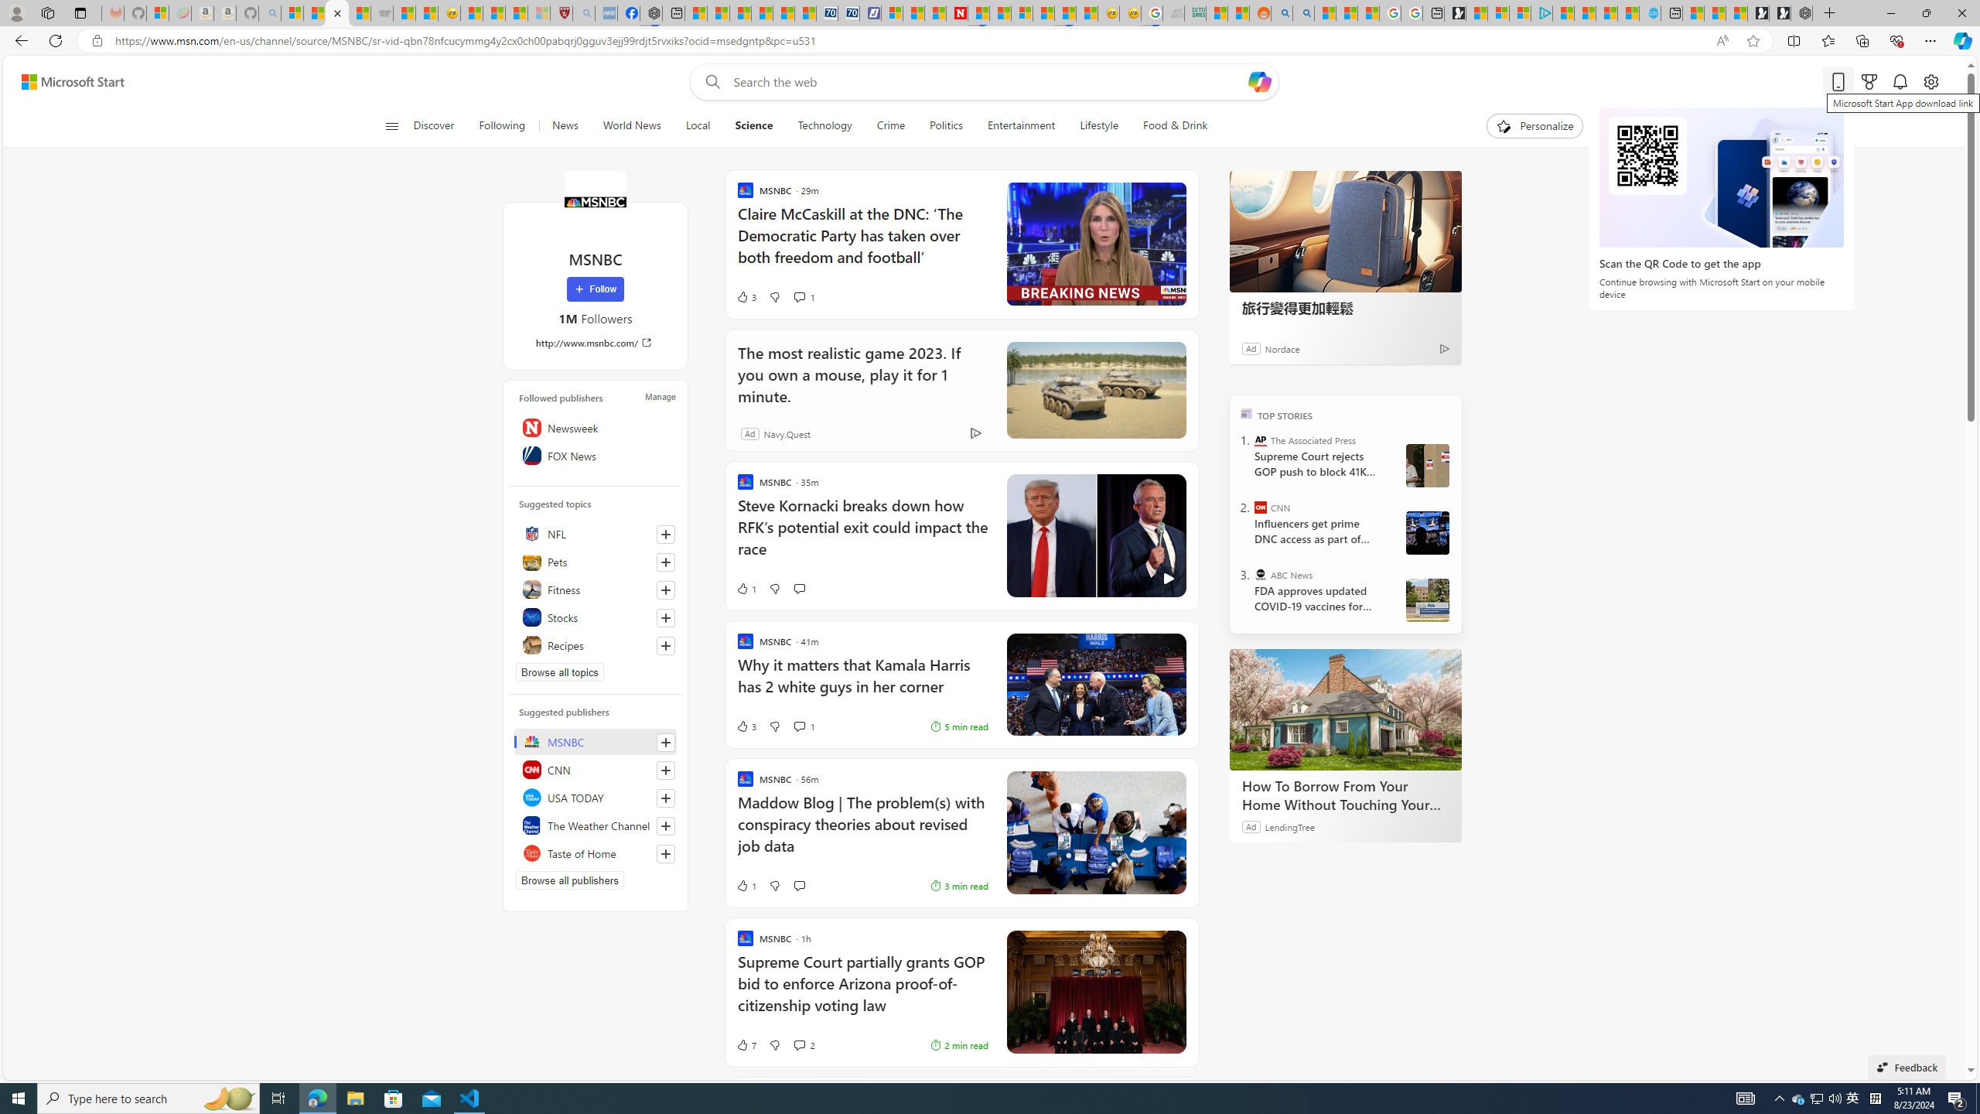 Image resolution: width=1980 pixels, height=1114 pixels. I want to click on Open navigation menu, so click(391, 125).